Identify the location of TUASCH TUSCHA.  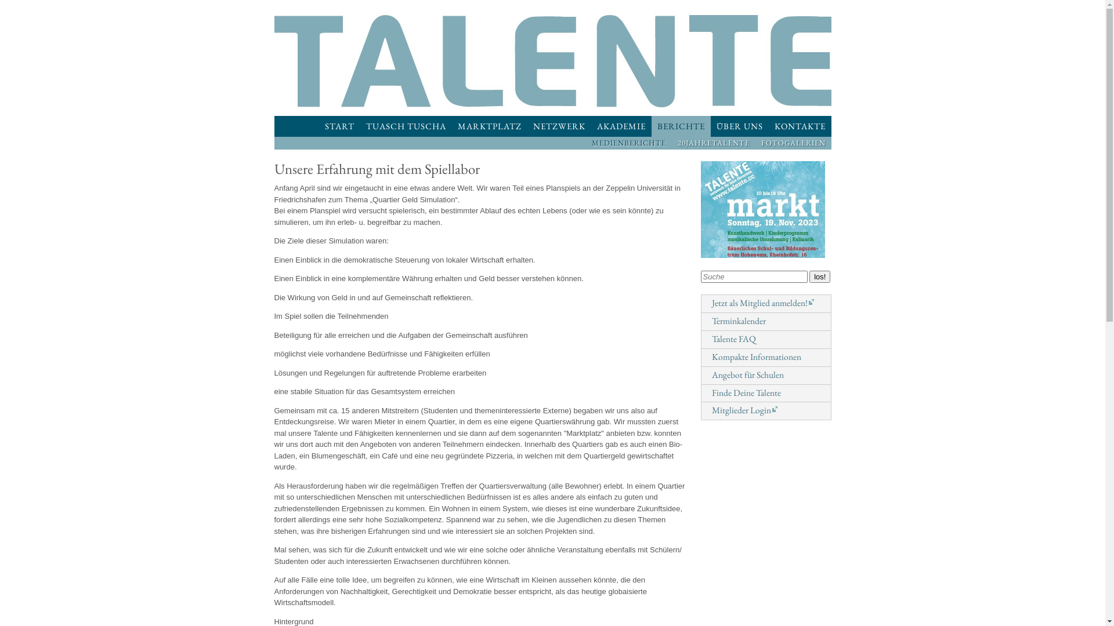
(406, 126).